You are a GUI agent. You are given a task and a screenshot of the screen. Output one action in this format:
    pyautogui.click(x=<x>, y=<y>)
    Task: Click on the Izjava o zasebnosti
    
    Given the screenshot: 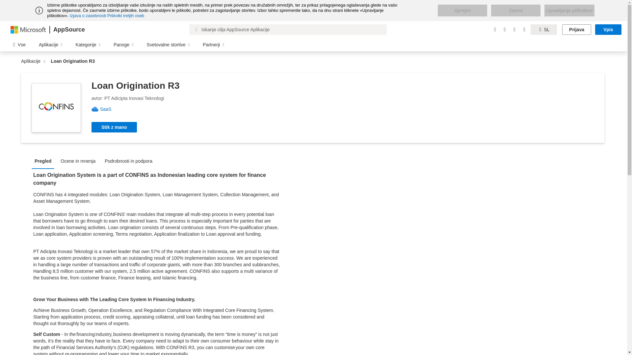 What is the action you would take?
    pyautogui.click(x=88, y=15)
    